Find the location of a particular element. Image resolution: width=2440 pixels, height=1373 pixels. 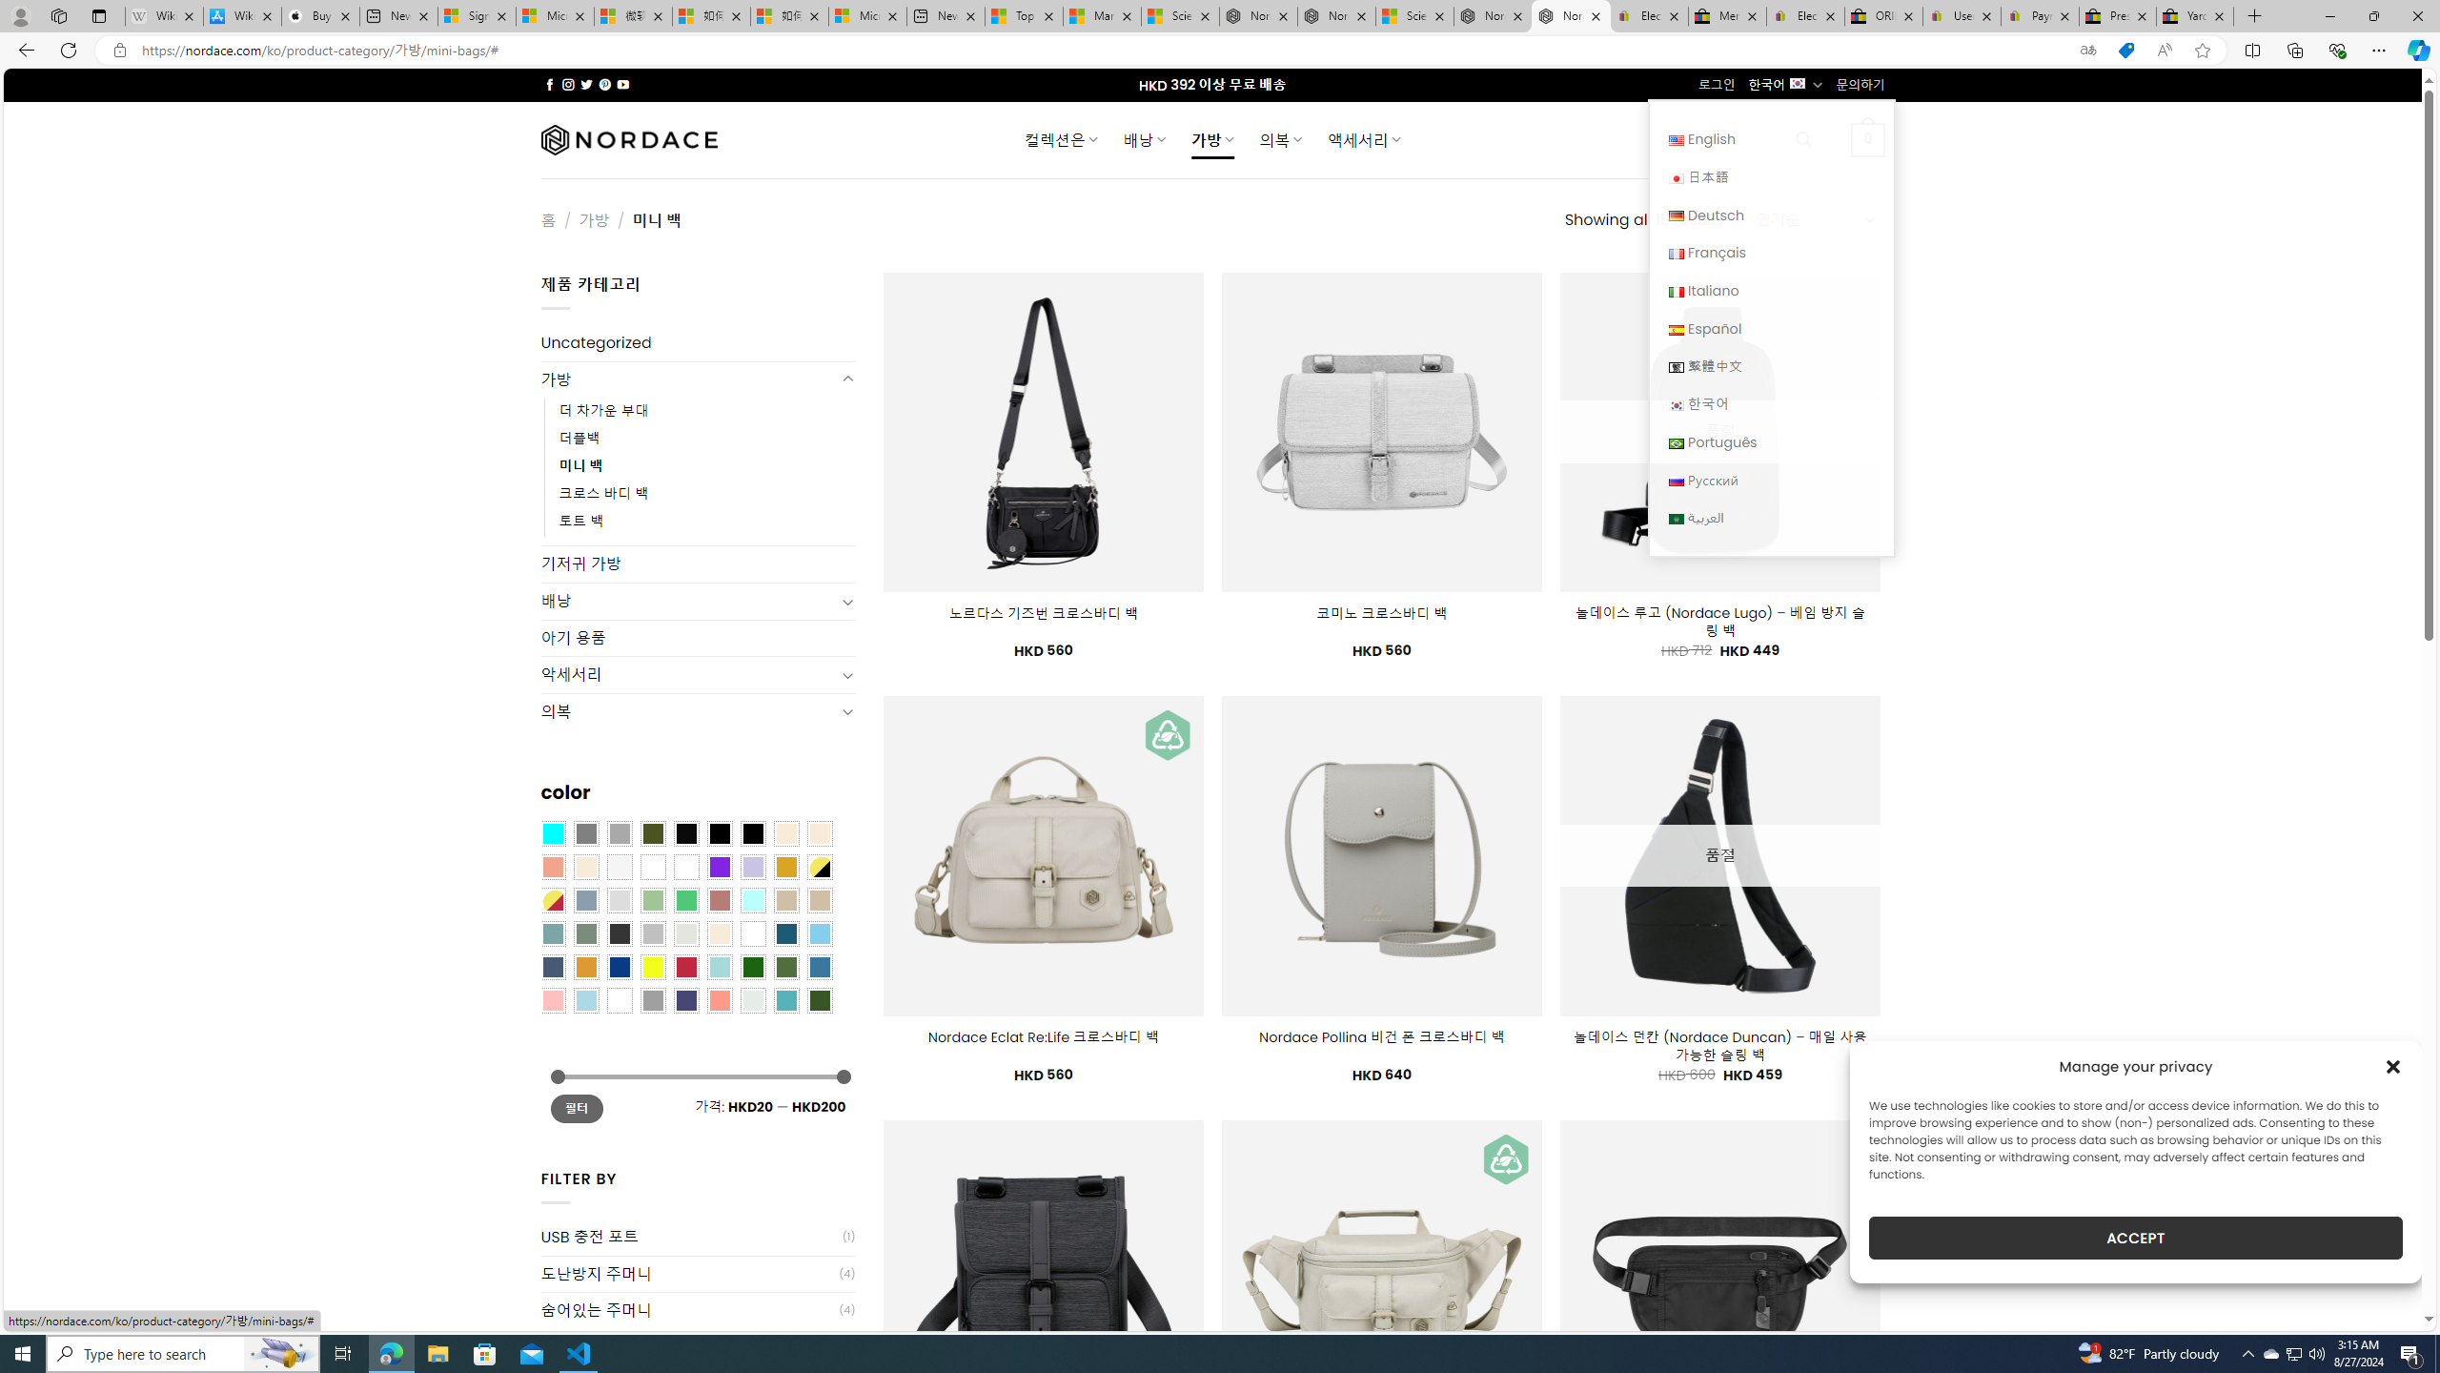

Uncategorized is located at coordinates (698, 343).